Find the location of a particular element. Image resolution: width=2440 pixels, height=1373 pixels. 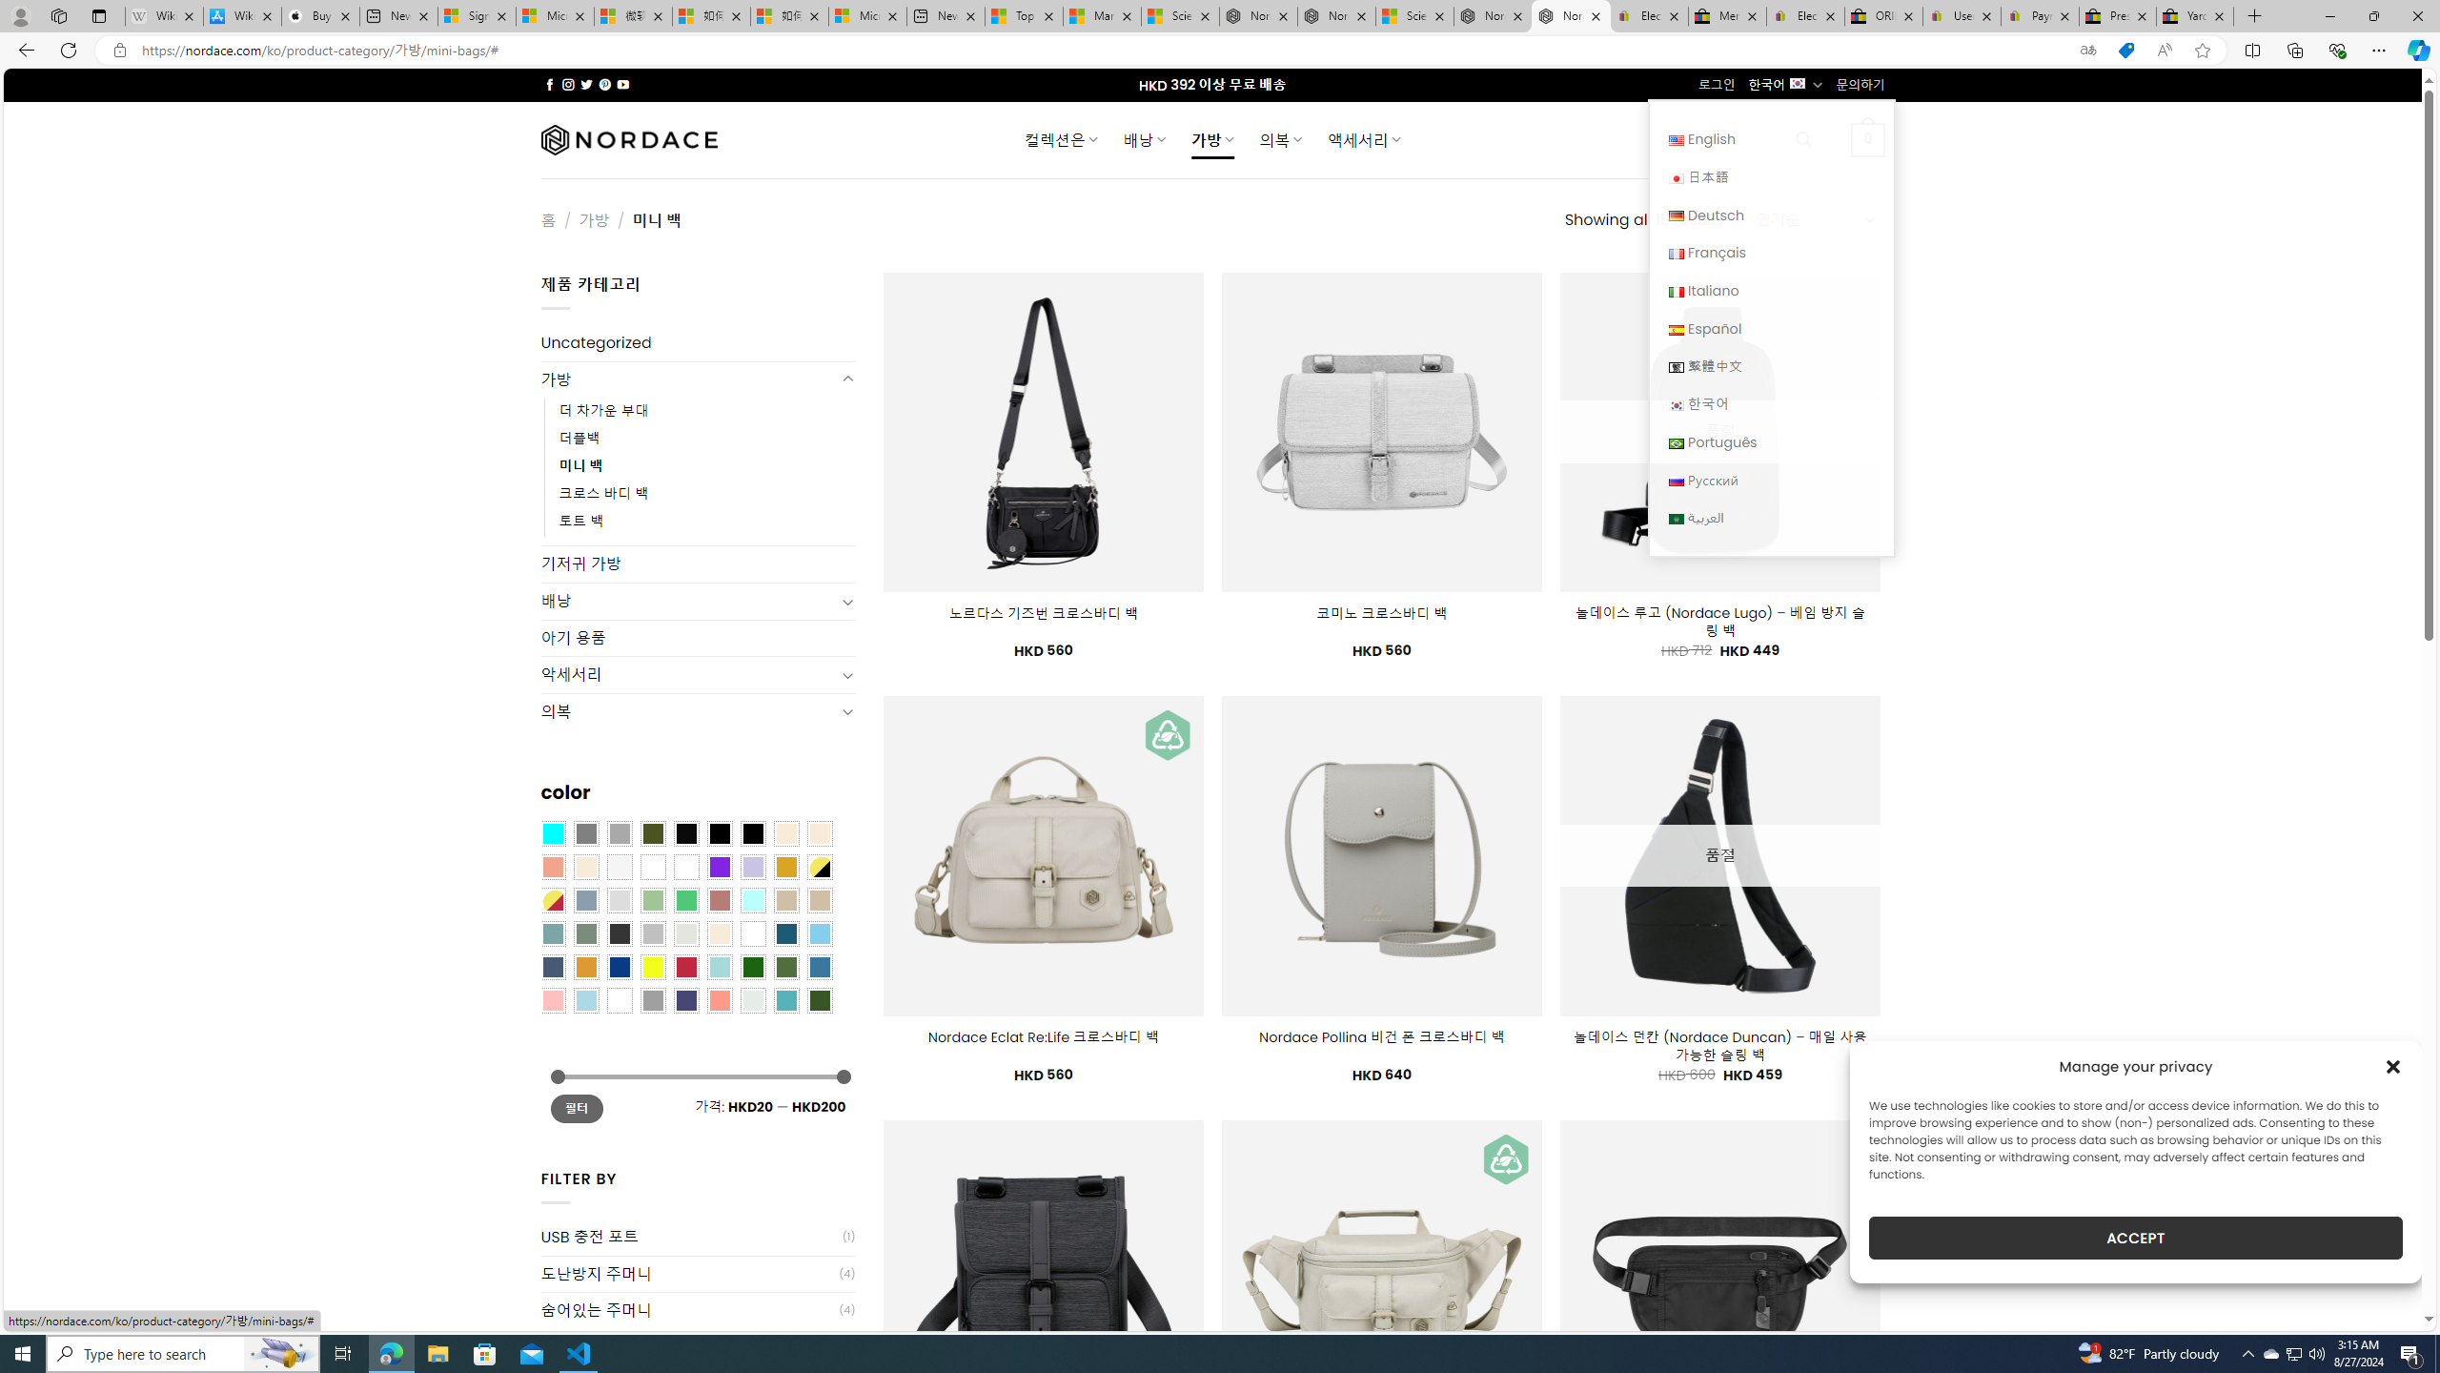

Uncategorized is located at coordinates (698, 343).